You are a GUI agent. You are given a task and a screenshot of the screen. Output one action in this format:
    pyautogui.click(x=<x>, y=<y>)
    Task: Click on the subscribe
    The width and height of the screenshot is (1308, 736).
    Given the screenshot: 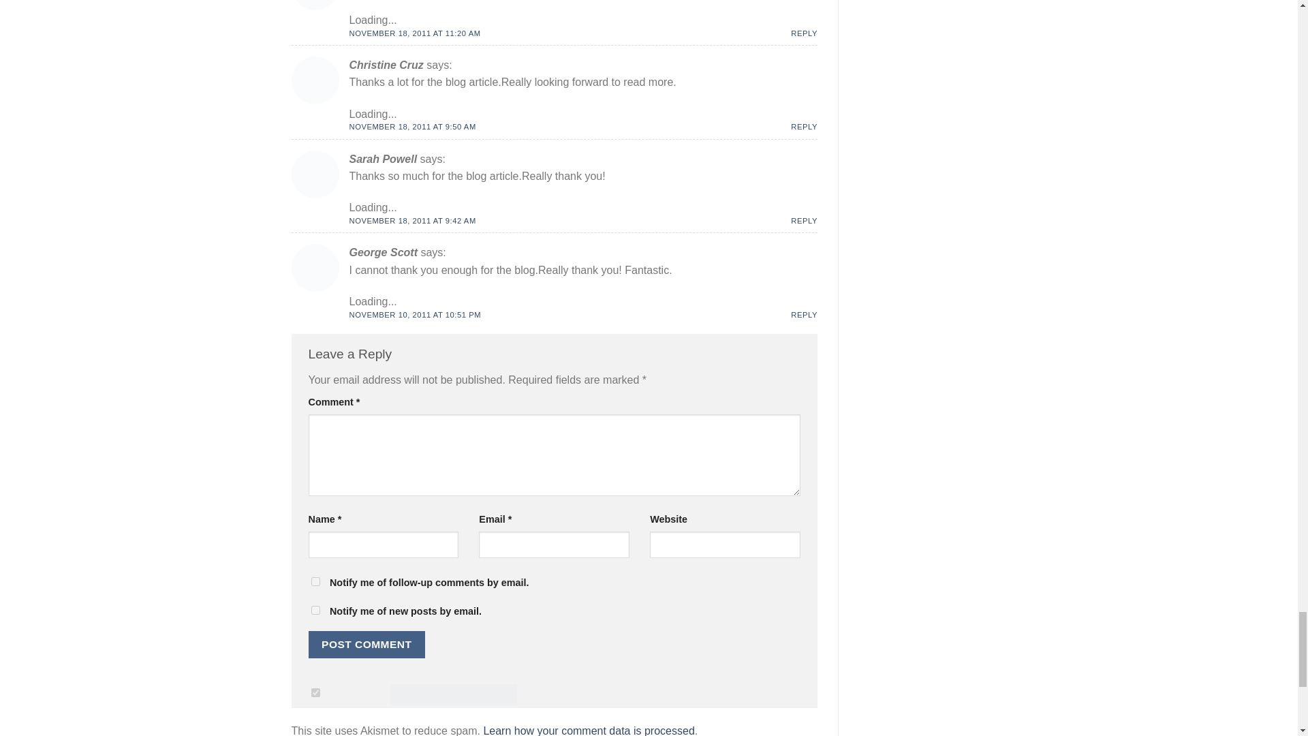 What is the action you would take?
    pyautogui.click(x=315, y=581)
    